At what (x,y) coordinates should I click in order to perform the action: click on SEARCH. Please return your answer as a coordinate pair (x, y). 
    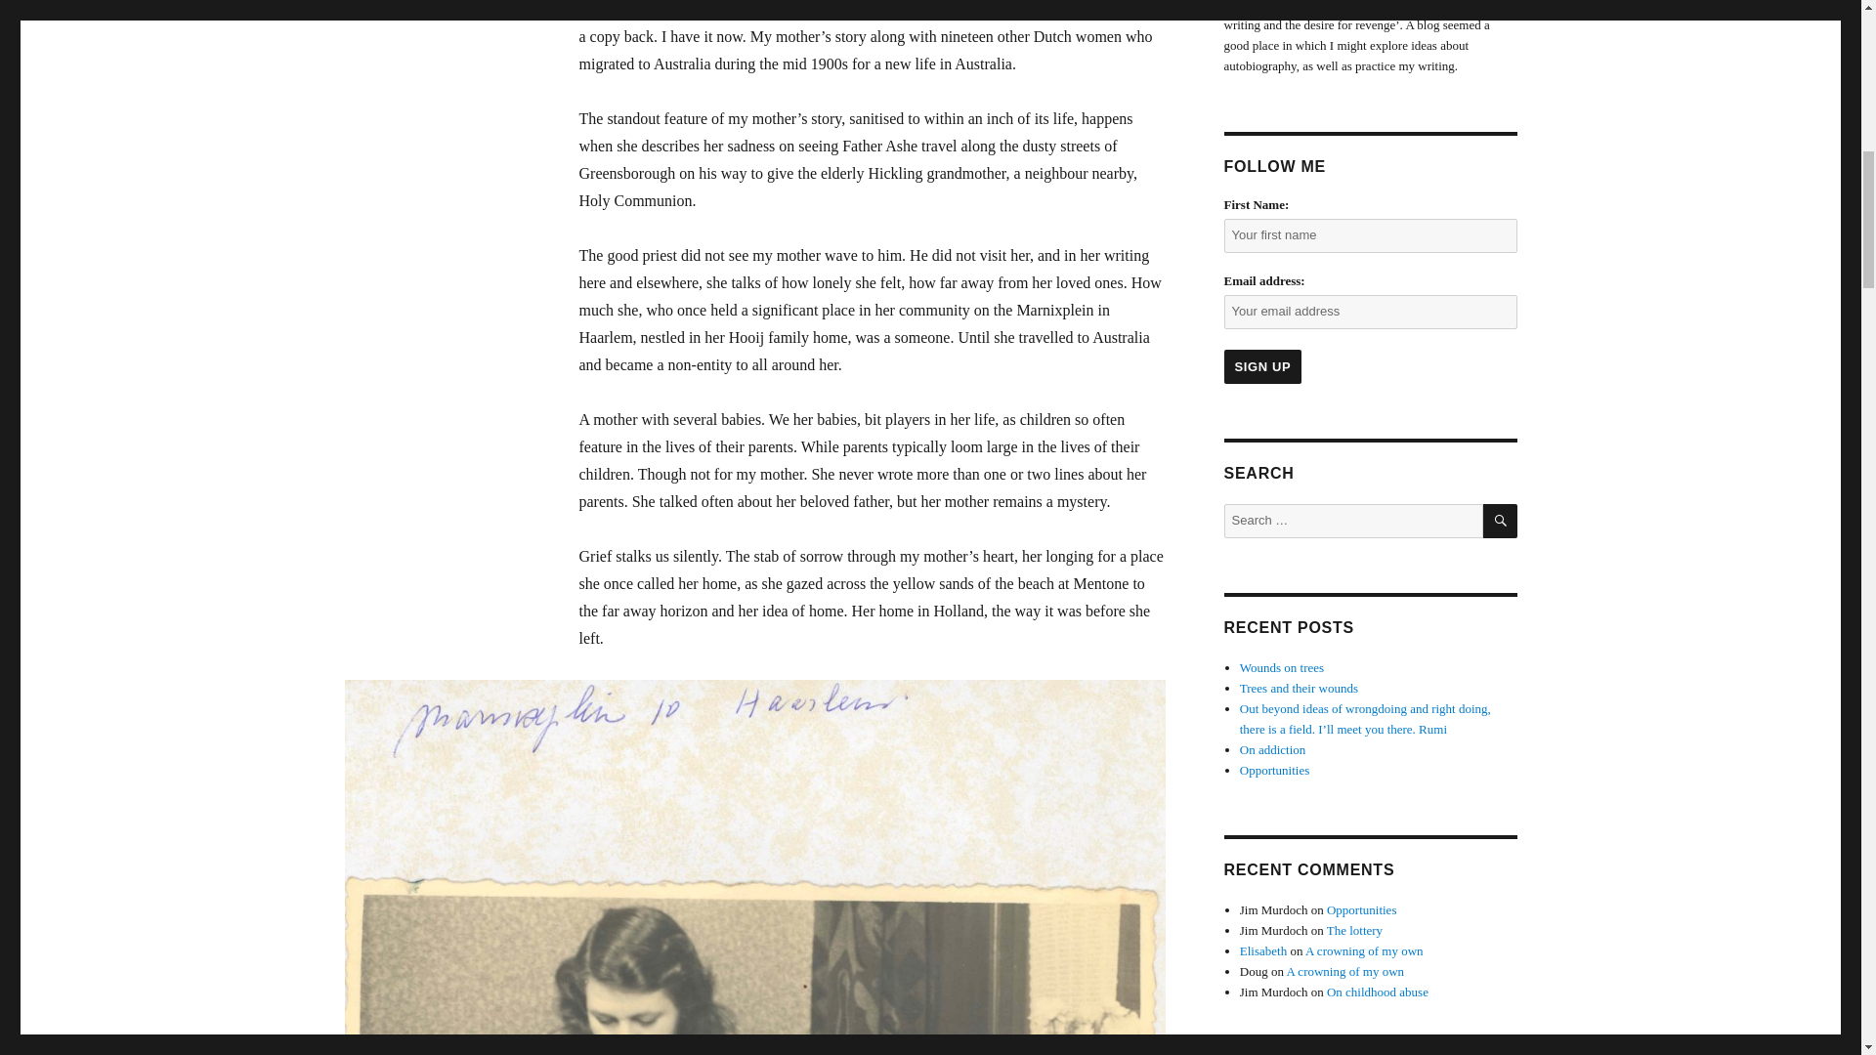
    Looking at the image, I should click on (1501, 521).